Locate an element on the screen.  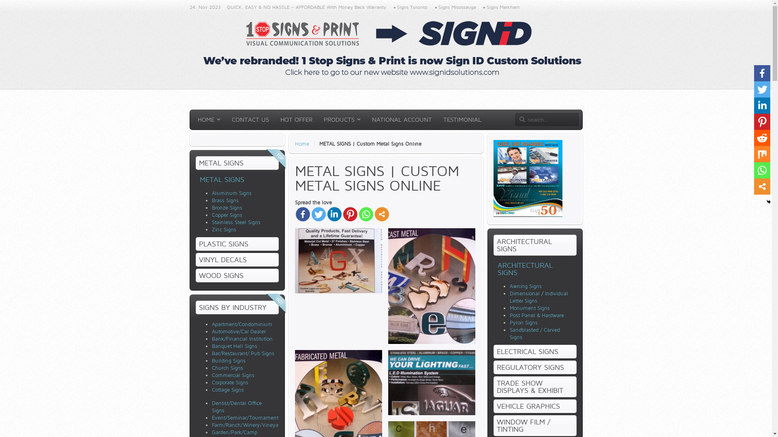
IMG_4792 is located at coordinates (432, 286).